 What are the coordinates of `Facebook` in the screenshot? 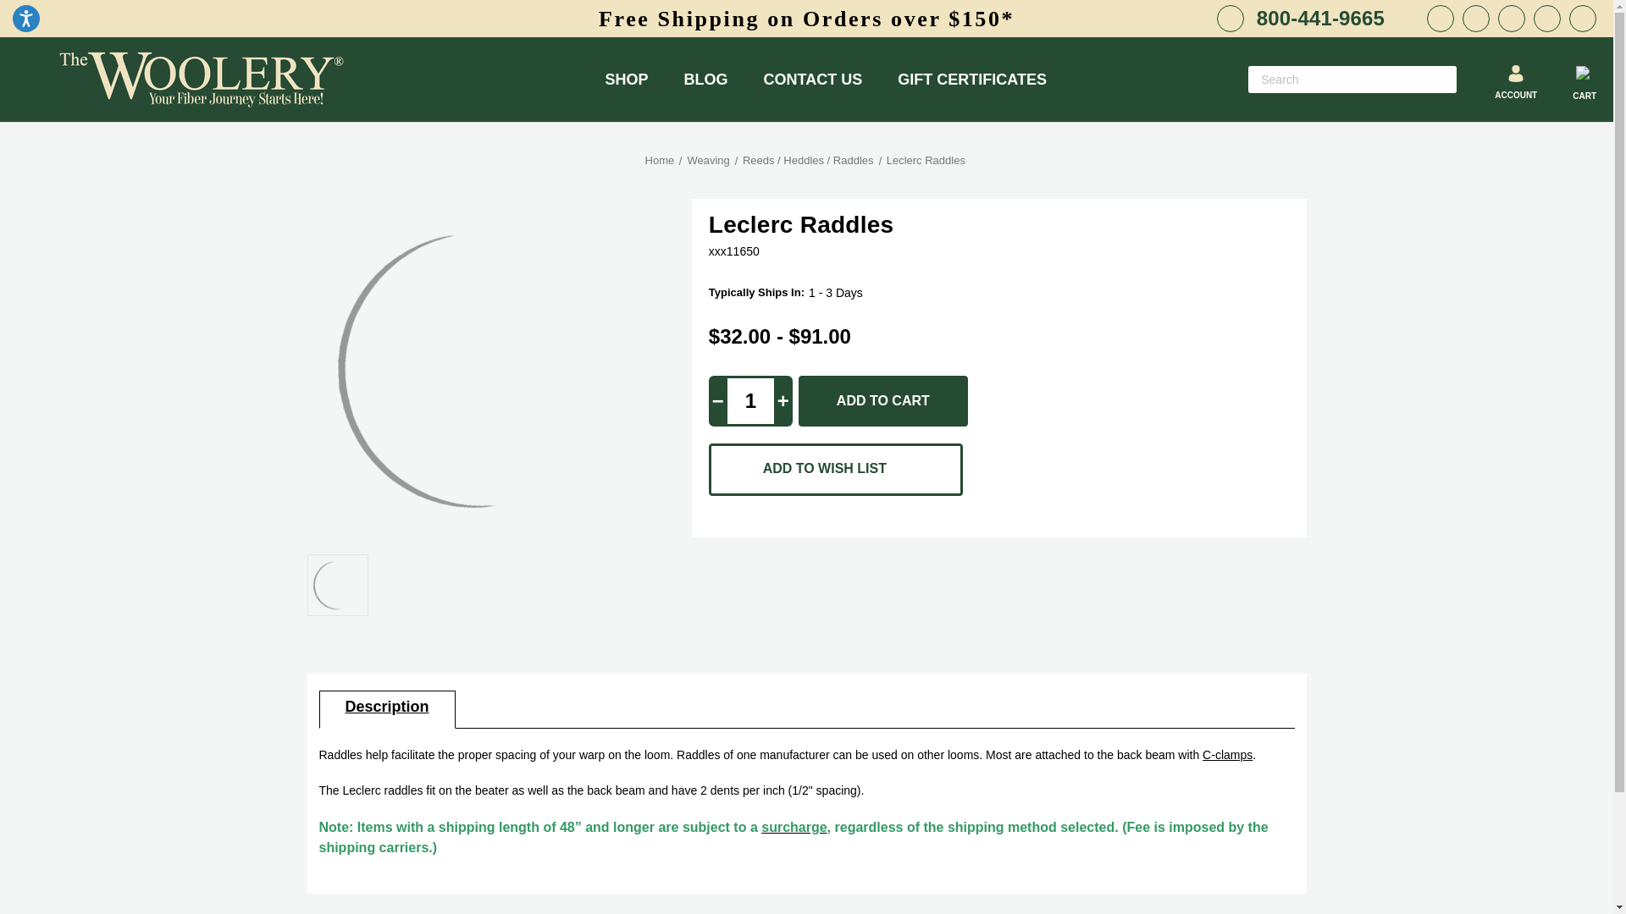 It's located at (1440, 19).